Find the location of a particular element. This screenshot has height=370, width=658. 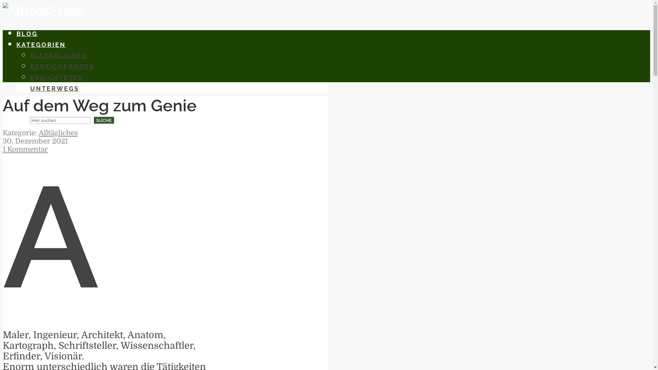

UNTERWEGS is located at coordinates (55, 88).